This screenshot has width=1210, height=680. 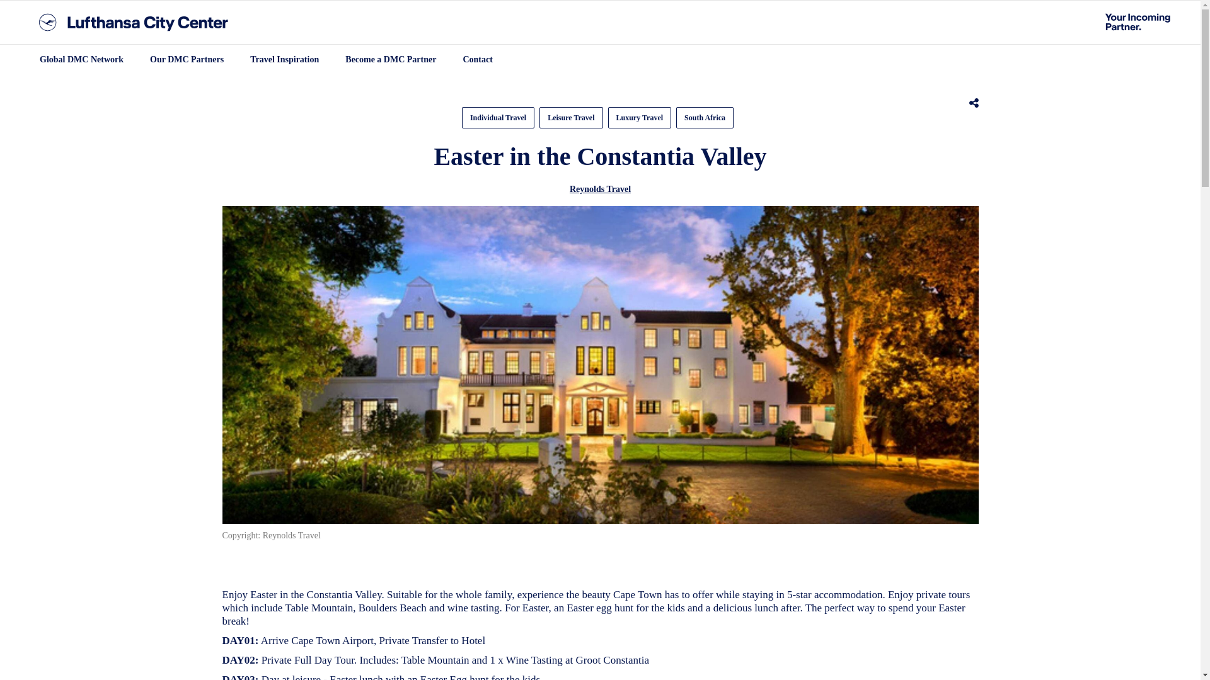 I want to click on Global DMC Network, so click(x=81, y=59).